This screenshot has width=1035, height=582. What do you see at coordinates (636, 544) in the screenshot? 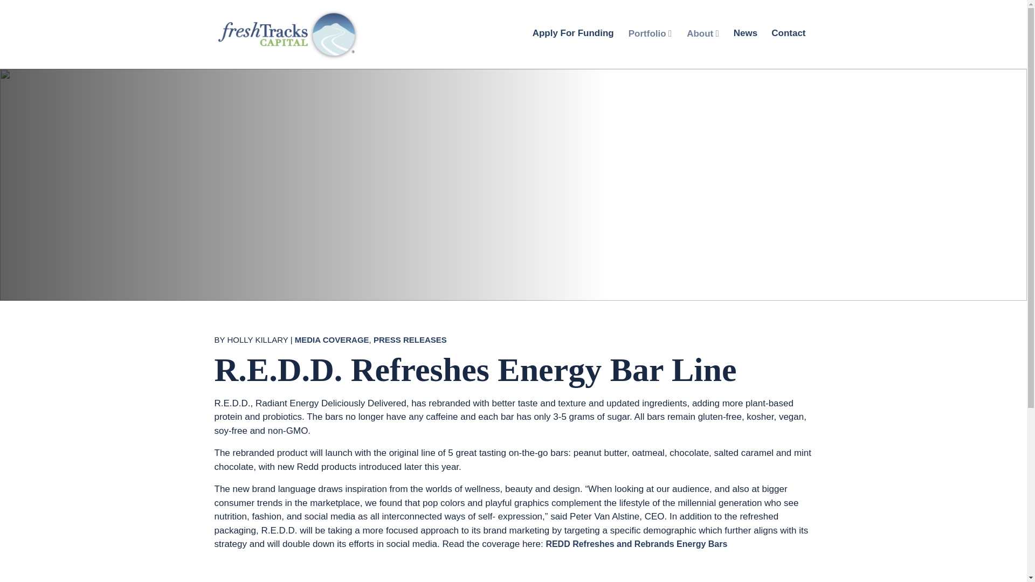
I see `REDD Refreshes and Rebrands Energy Bars` at bounding box center [636, 544].